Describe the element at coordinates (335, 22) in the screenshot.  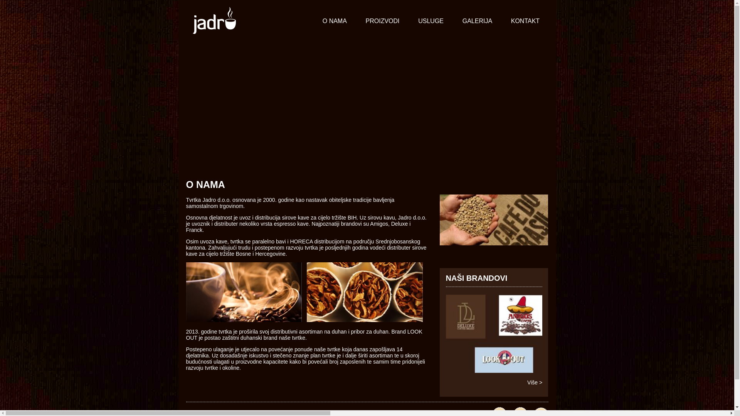
I see `O NAMA` at that location.